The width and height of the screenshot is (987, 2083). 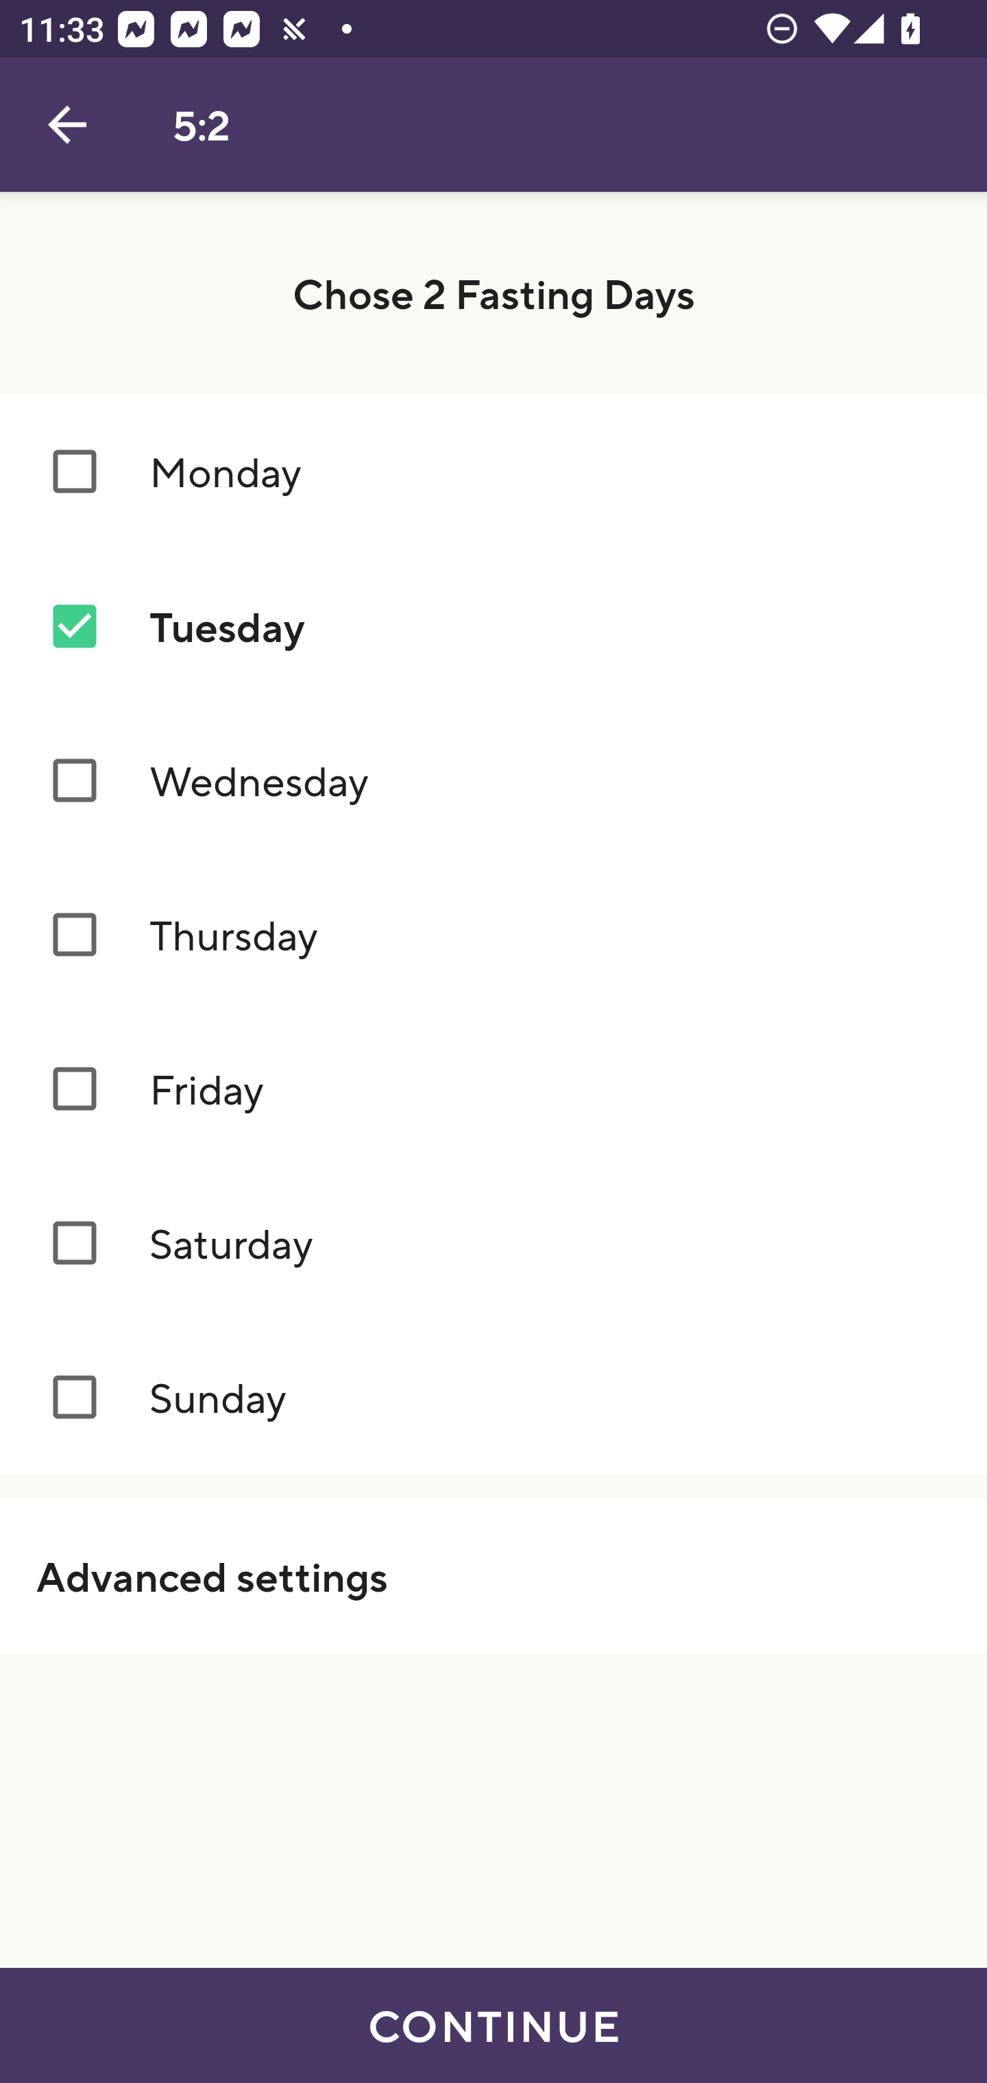 What do you see at coordinates (493, 626) in the screenshot?
I see `Tuesday` at bounding box center [493, 626].